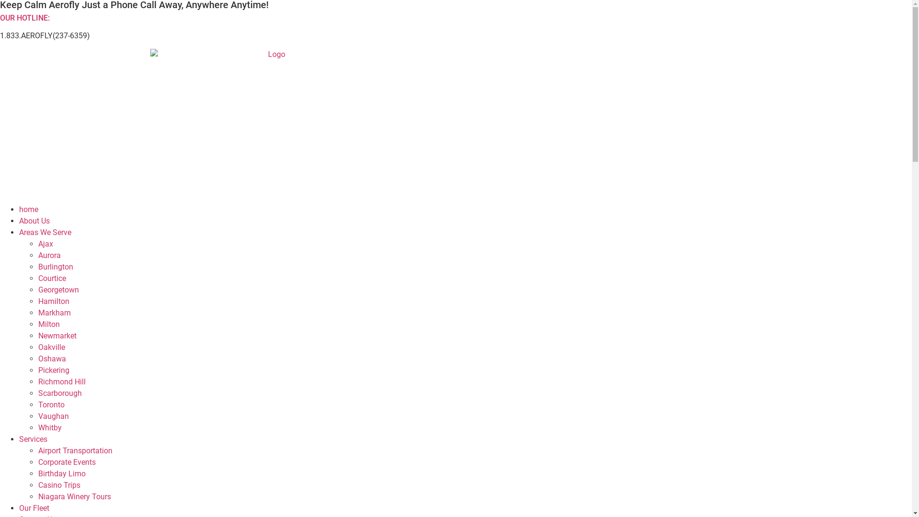 Image resolution: width=919 pixels, height=517 pixels. What do you see at coordinates (34, 221) in the screenshot?
I see `About Us` at bounding box center [34, 221].